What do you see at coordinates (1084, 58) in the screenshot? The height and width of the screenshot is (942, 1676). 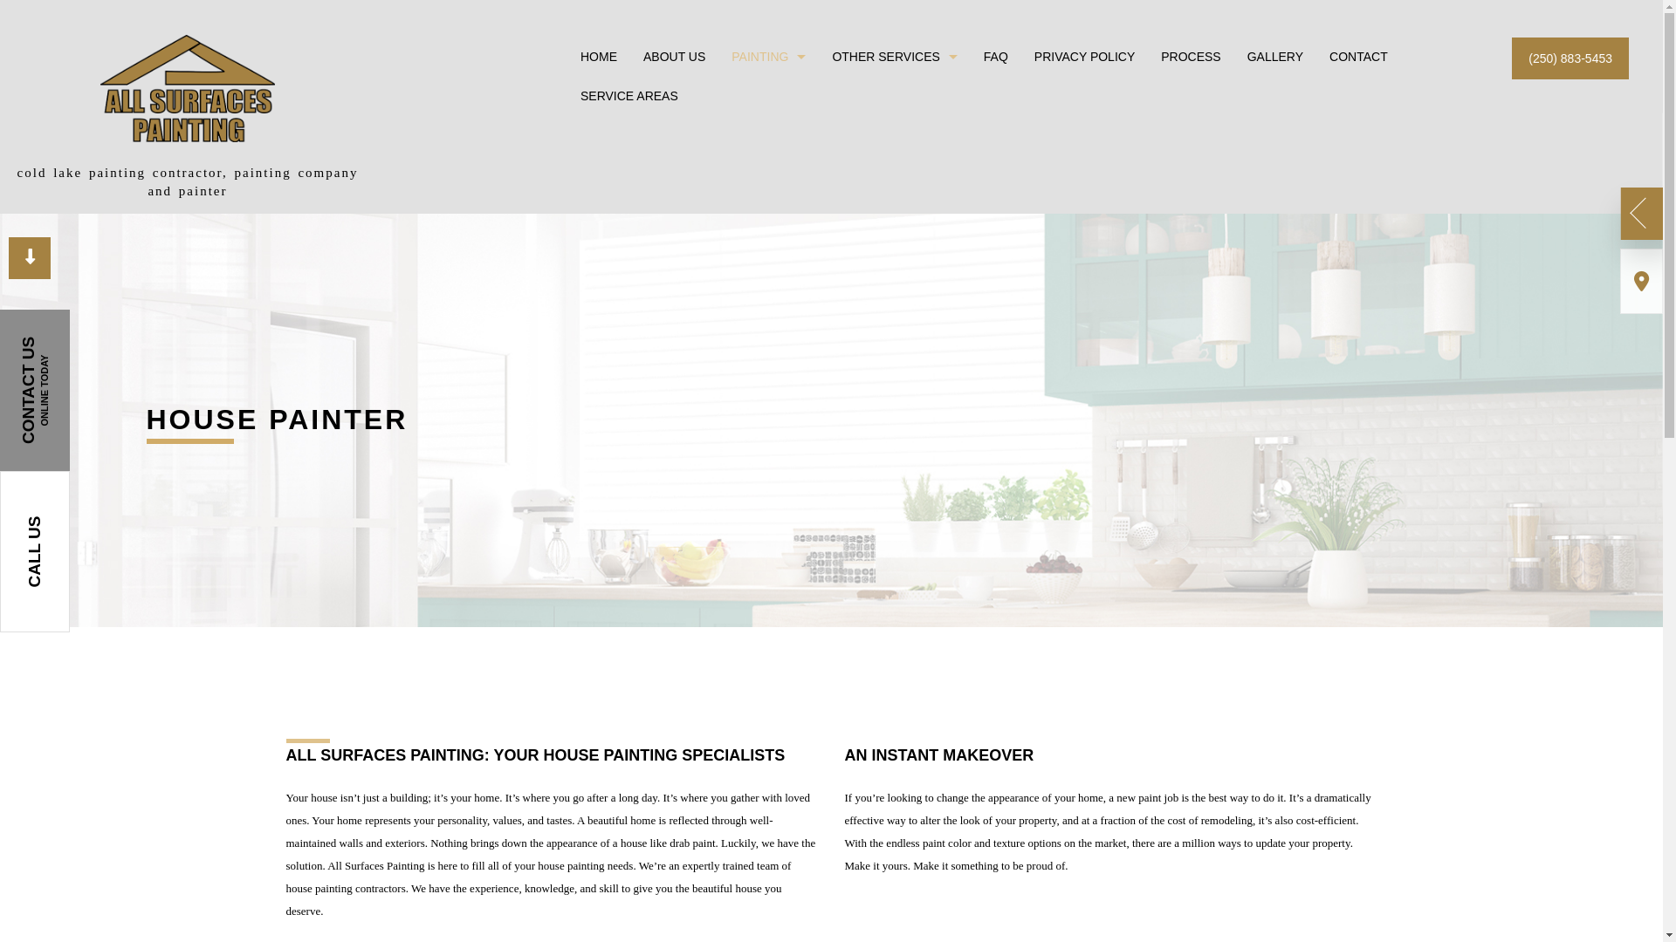 I see `PRIVACY POLICY` at bounding box center [1084, 58].